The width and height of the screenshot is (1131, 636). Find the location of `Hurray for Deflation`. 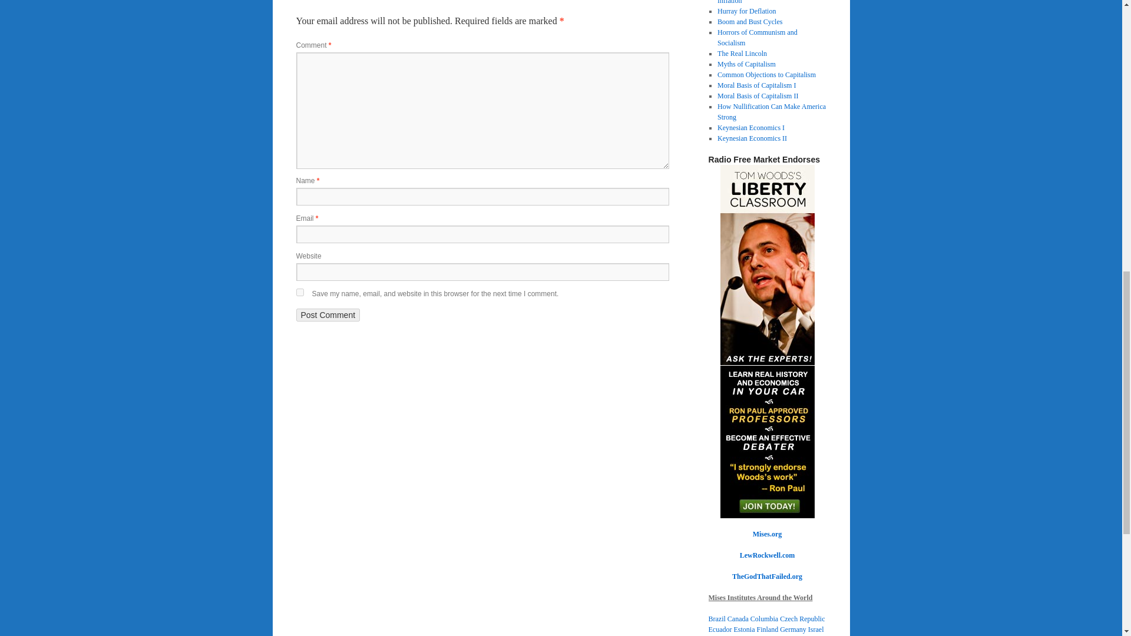

Hurray for Deflation is located at coordinates (746, 11).